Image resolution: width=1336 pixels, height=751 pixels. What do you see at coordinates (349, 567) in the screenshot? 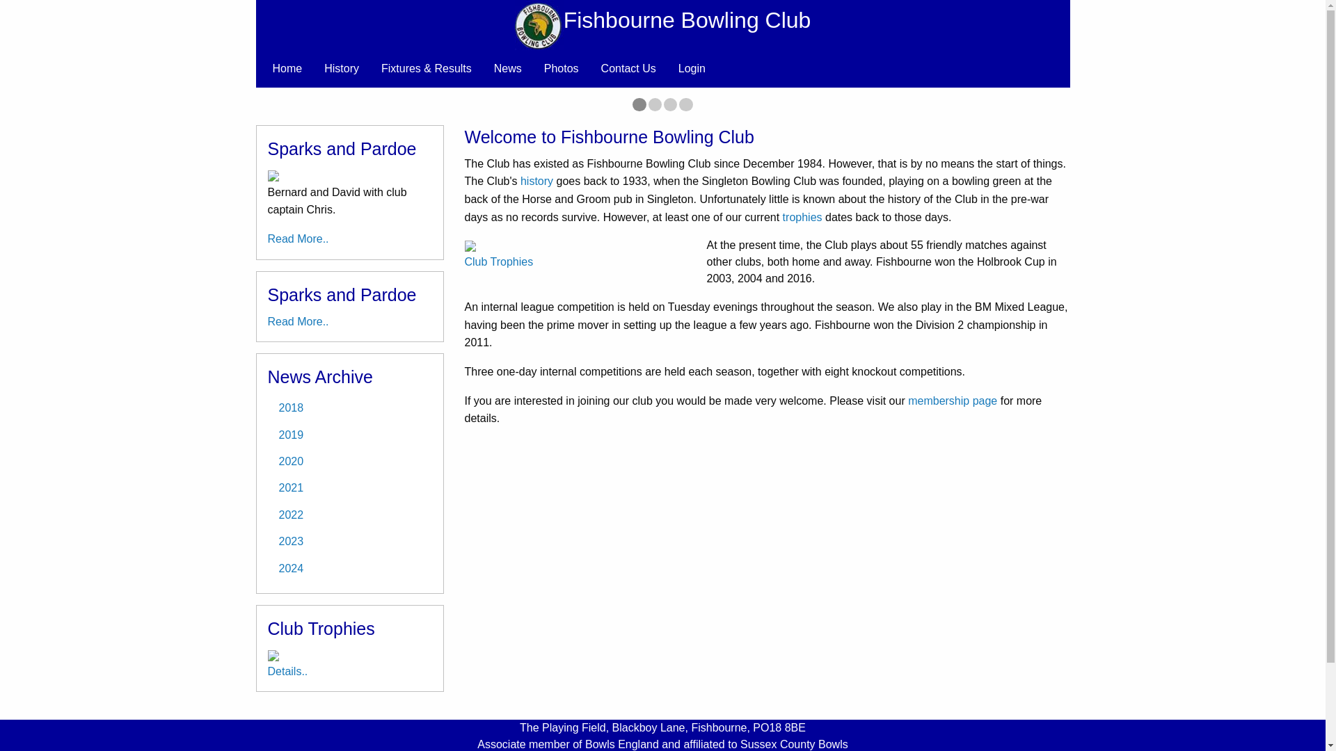
I see `1614941855` at bounding box center [349, 567].